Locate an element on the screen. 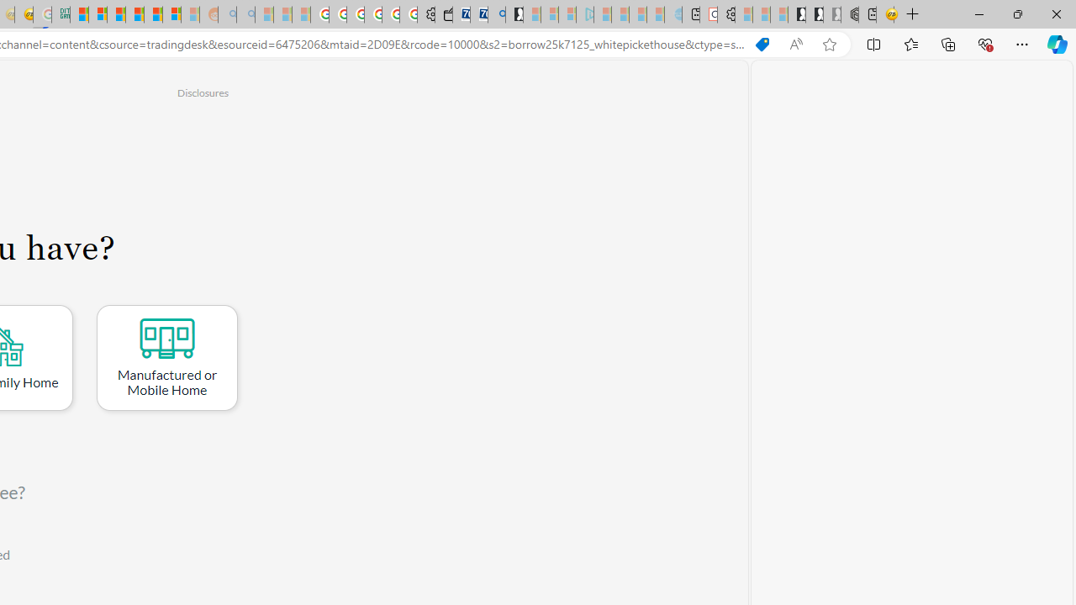 This screenshot has width=1076, height=605. Expert Portfolios is located at coordinates (134, 15).